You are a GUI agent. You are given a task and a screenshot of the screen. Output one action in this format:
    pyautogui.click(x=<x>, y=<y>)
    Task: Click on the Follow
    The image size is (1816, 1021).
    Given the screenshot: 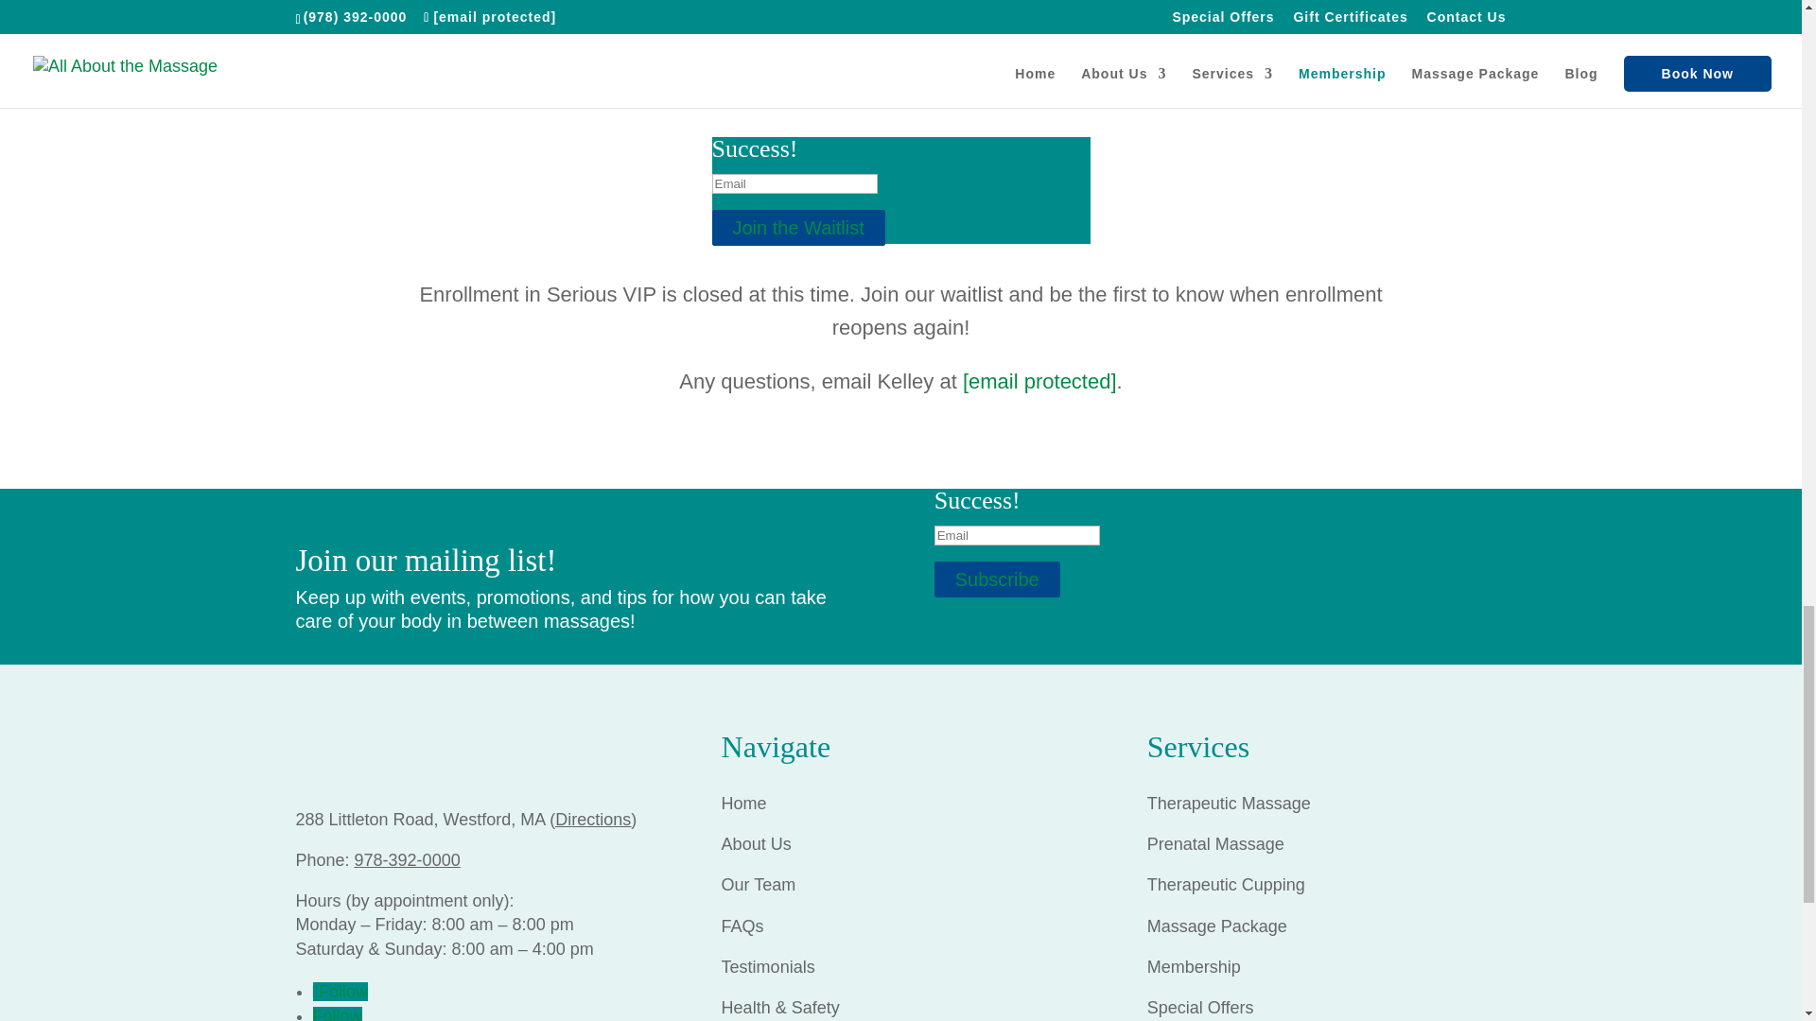 What is the action you would take?
    pyautogui.click(x=340, y=991)
    